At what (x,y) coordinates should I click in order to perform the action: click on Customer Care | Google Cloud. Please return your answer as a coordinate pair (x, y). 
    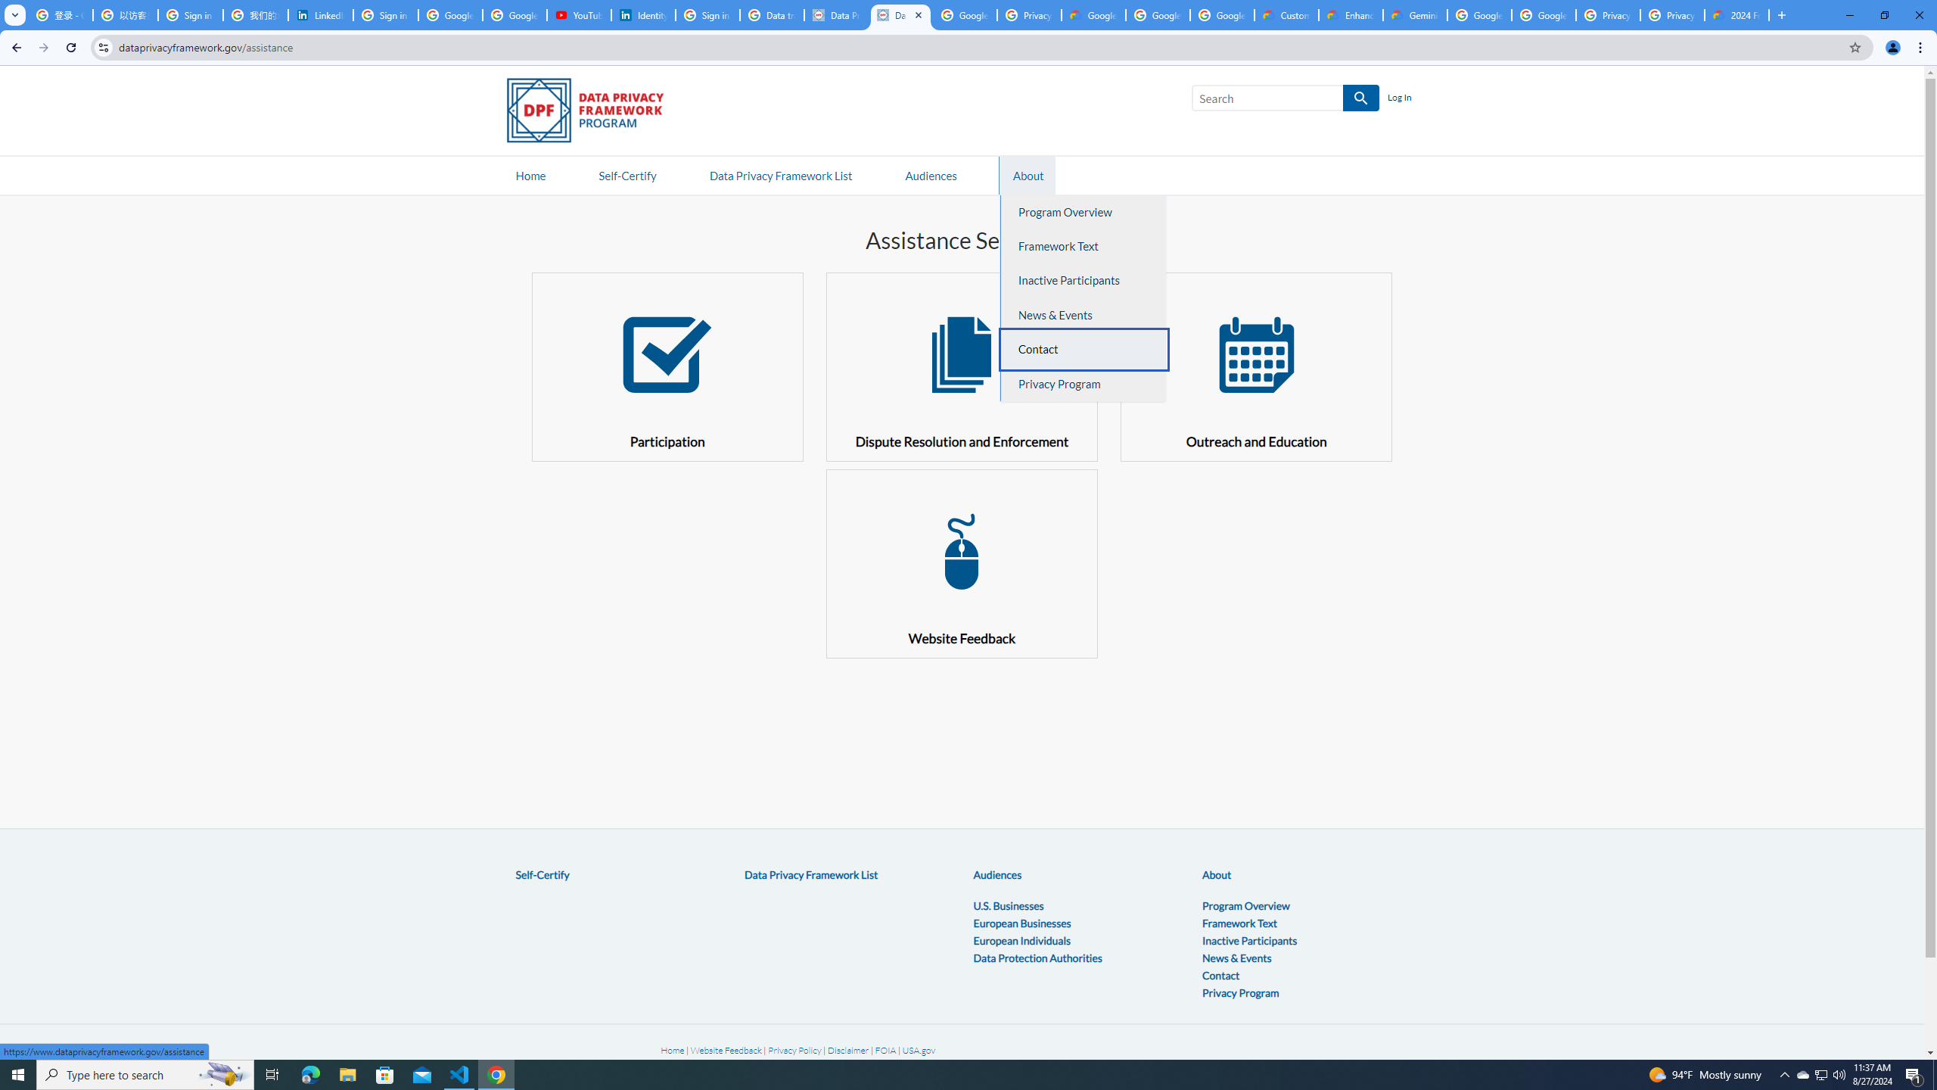
    Looking at the image, I should click on (1286, 15).